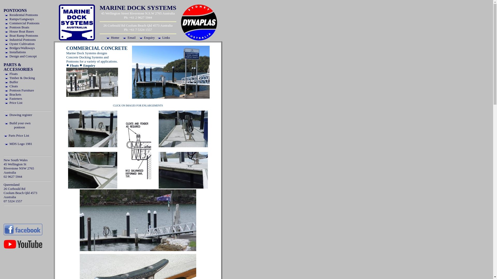 The image size is (497, 279). What do you see at coordinates (18, 115) in the screenshot?
I see `Drawing register` at bounding box center [18, 115].